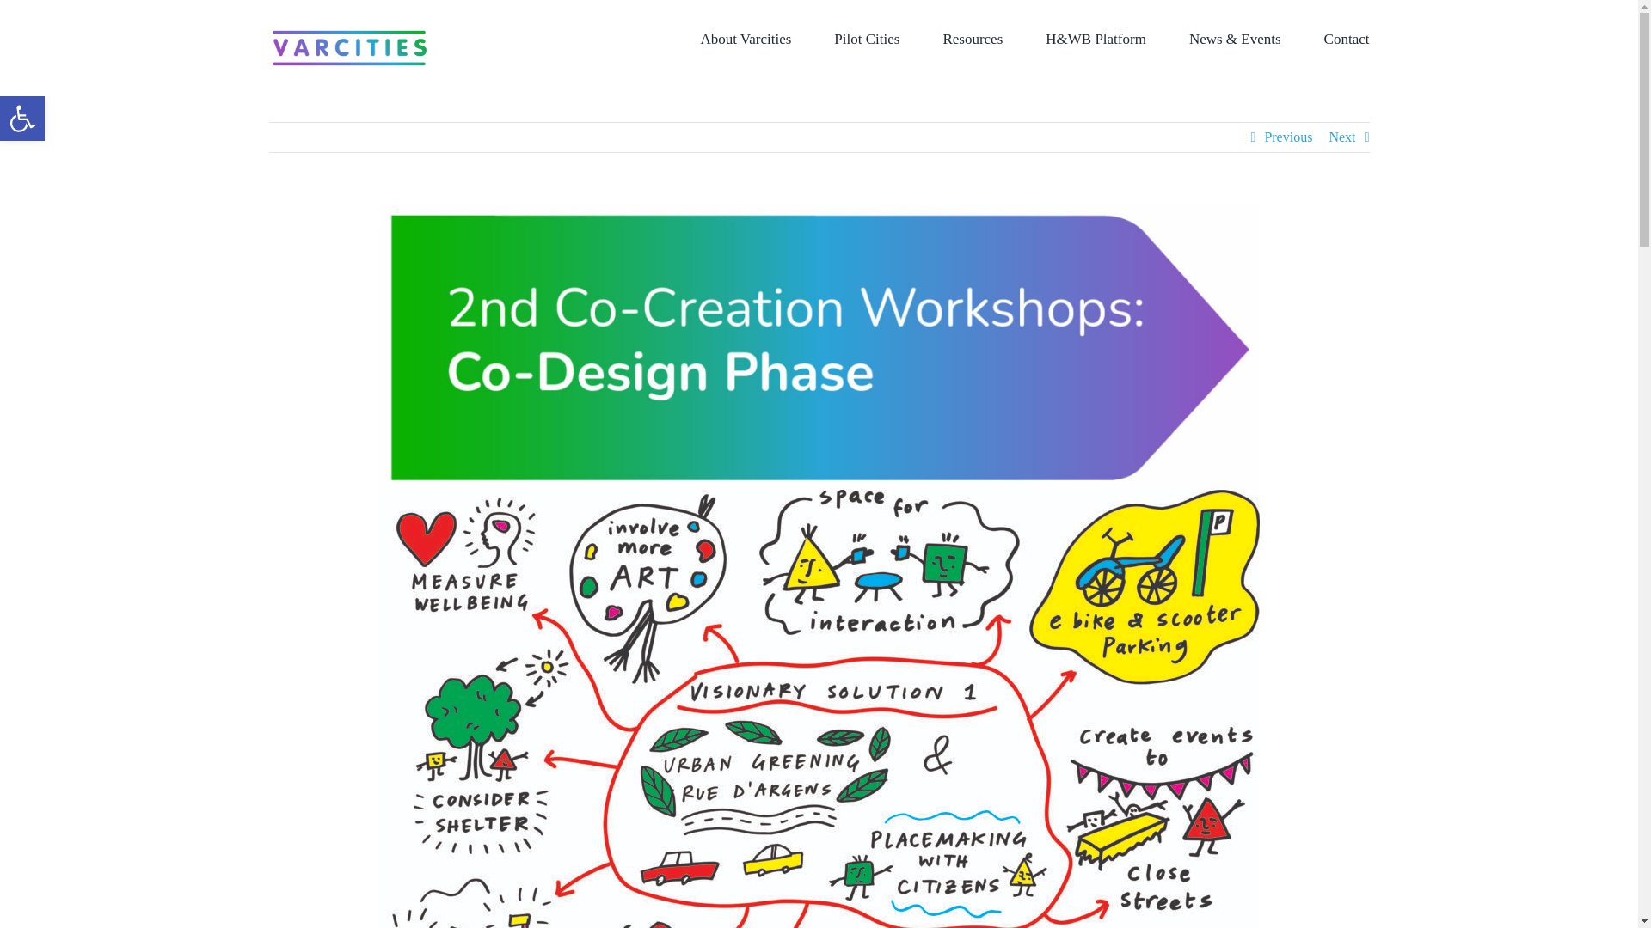 The image size is (1651, 928). Describe the element at coordinates (972, 38) in the screenshot. I see `Readable Font` at that location.